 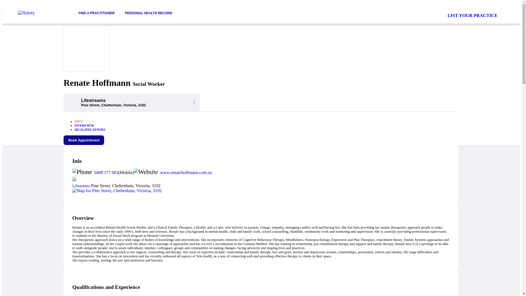 I want to click on LIST YOUR PRACTICE, so click(x=472, y=15).